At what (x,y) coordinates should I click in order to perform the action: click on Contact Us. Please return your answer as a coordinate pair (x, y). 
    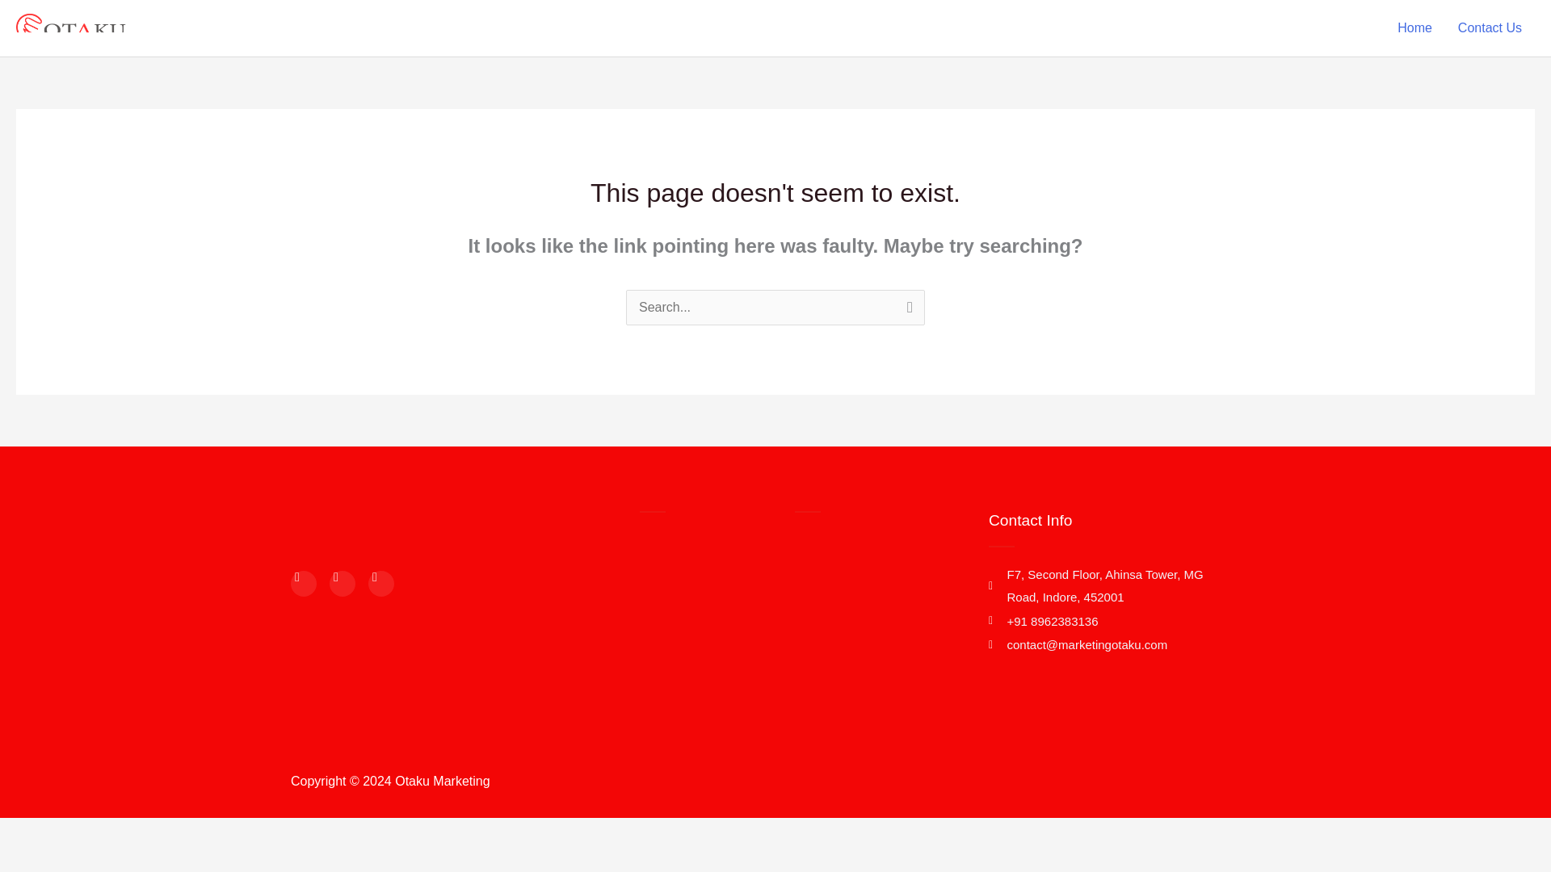
    Looking at the image, I should click on (1490, 28).